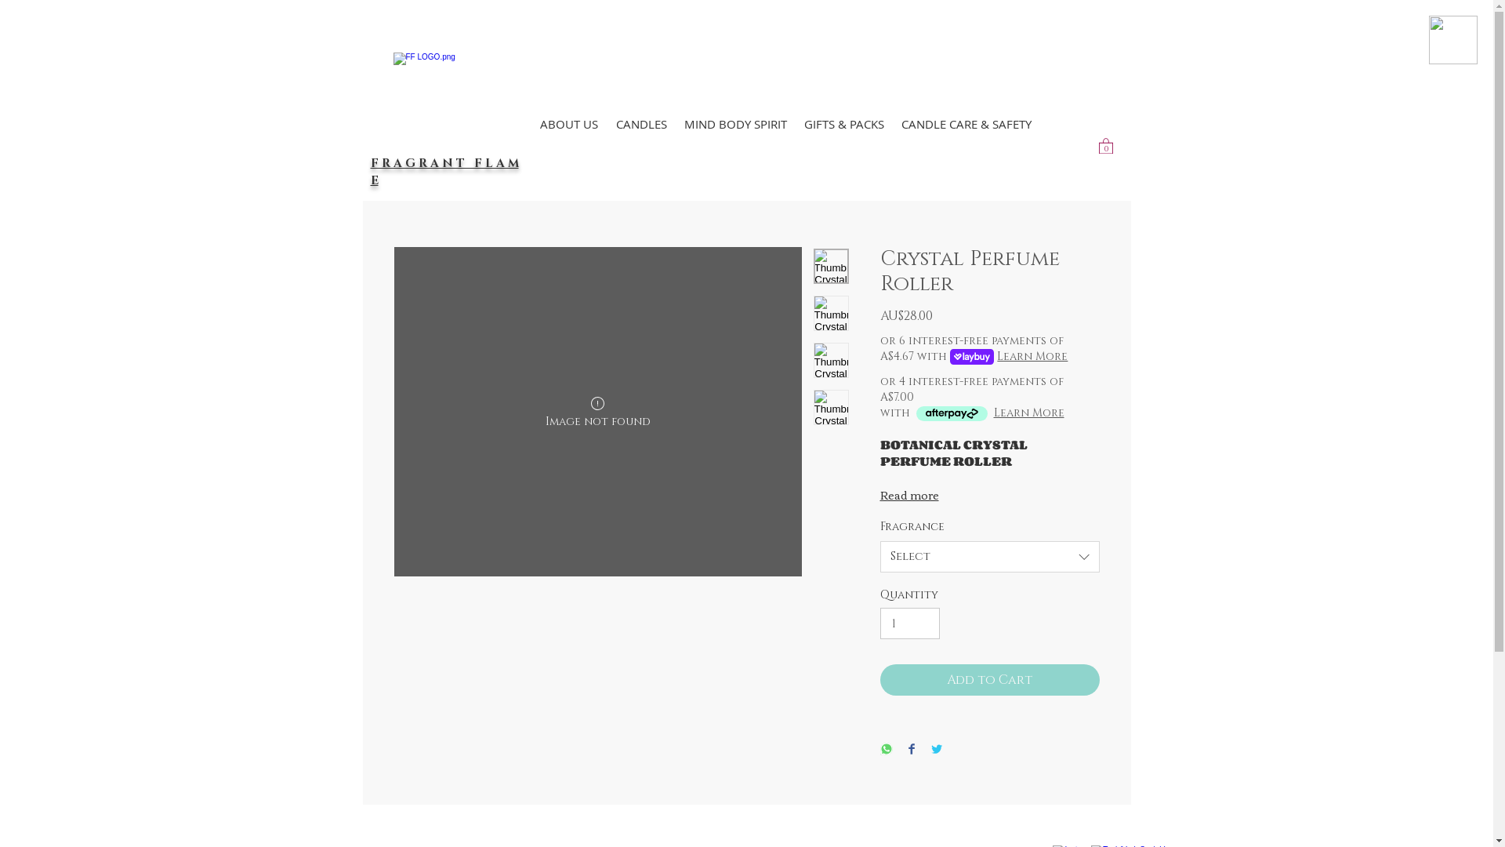 The image size is (1505, 847). Describe the element at coordinates (569, 124) in the screenshot. I see `ABOUT US` at that location.